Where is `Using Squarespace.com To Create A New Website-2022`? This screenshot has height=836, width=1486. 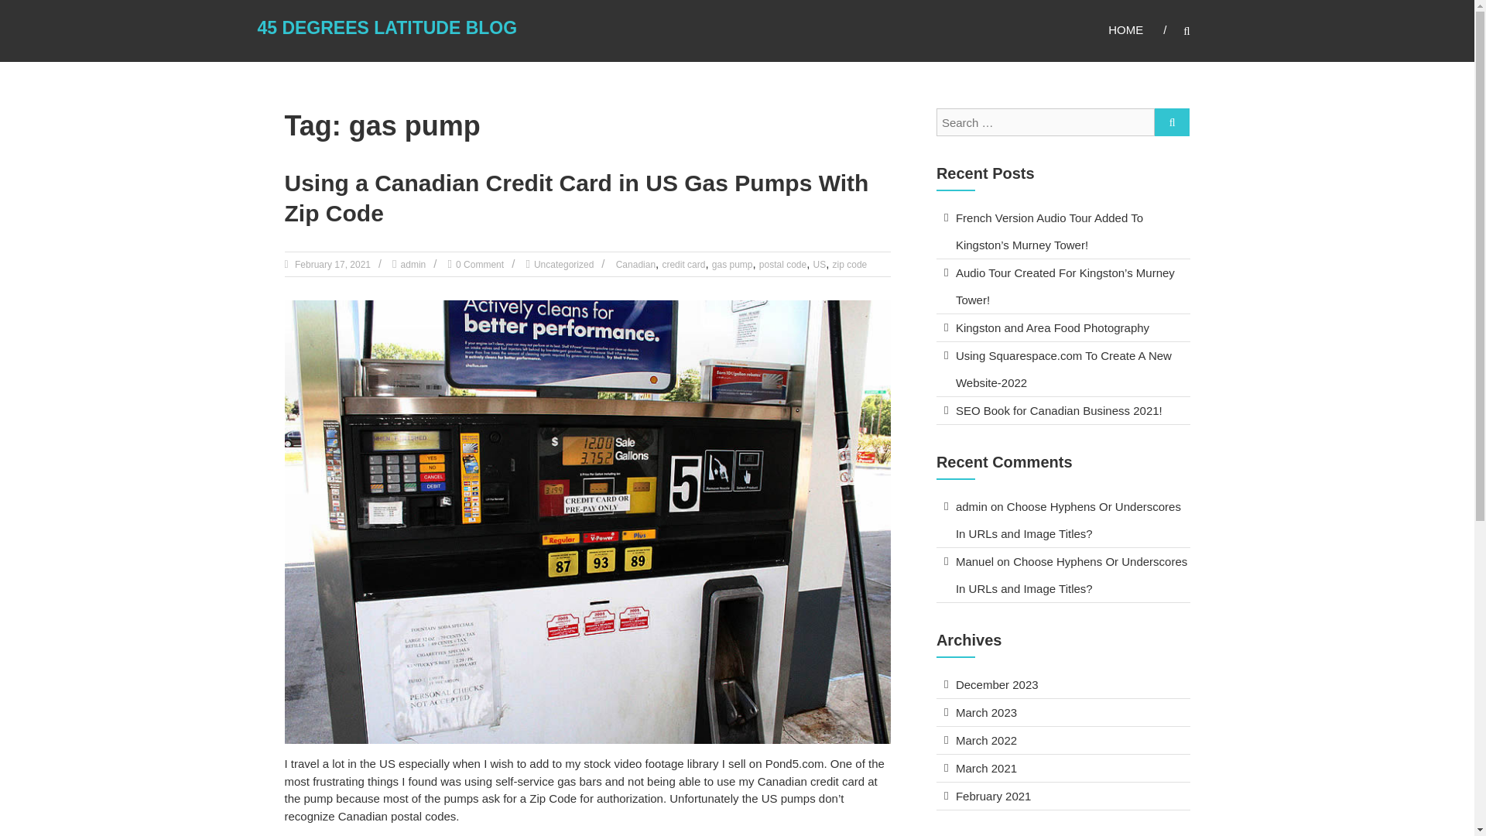
Using Squarespace.com To Create A New Website-2022 is located at coordinates (1063, 369).